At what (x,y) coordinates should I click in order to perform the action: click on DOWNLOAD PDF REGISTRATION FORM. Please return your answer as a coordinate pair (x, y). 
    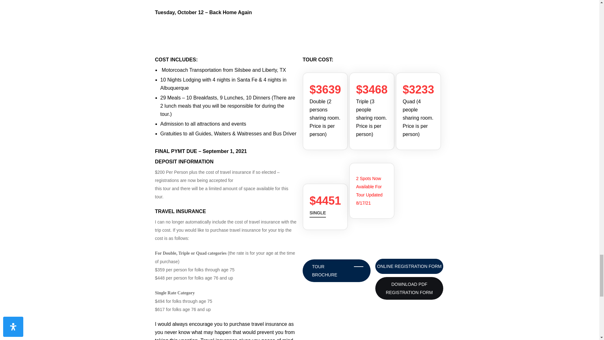
    Looking at the image, I should click on (409, 288).